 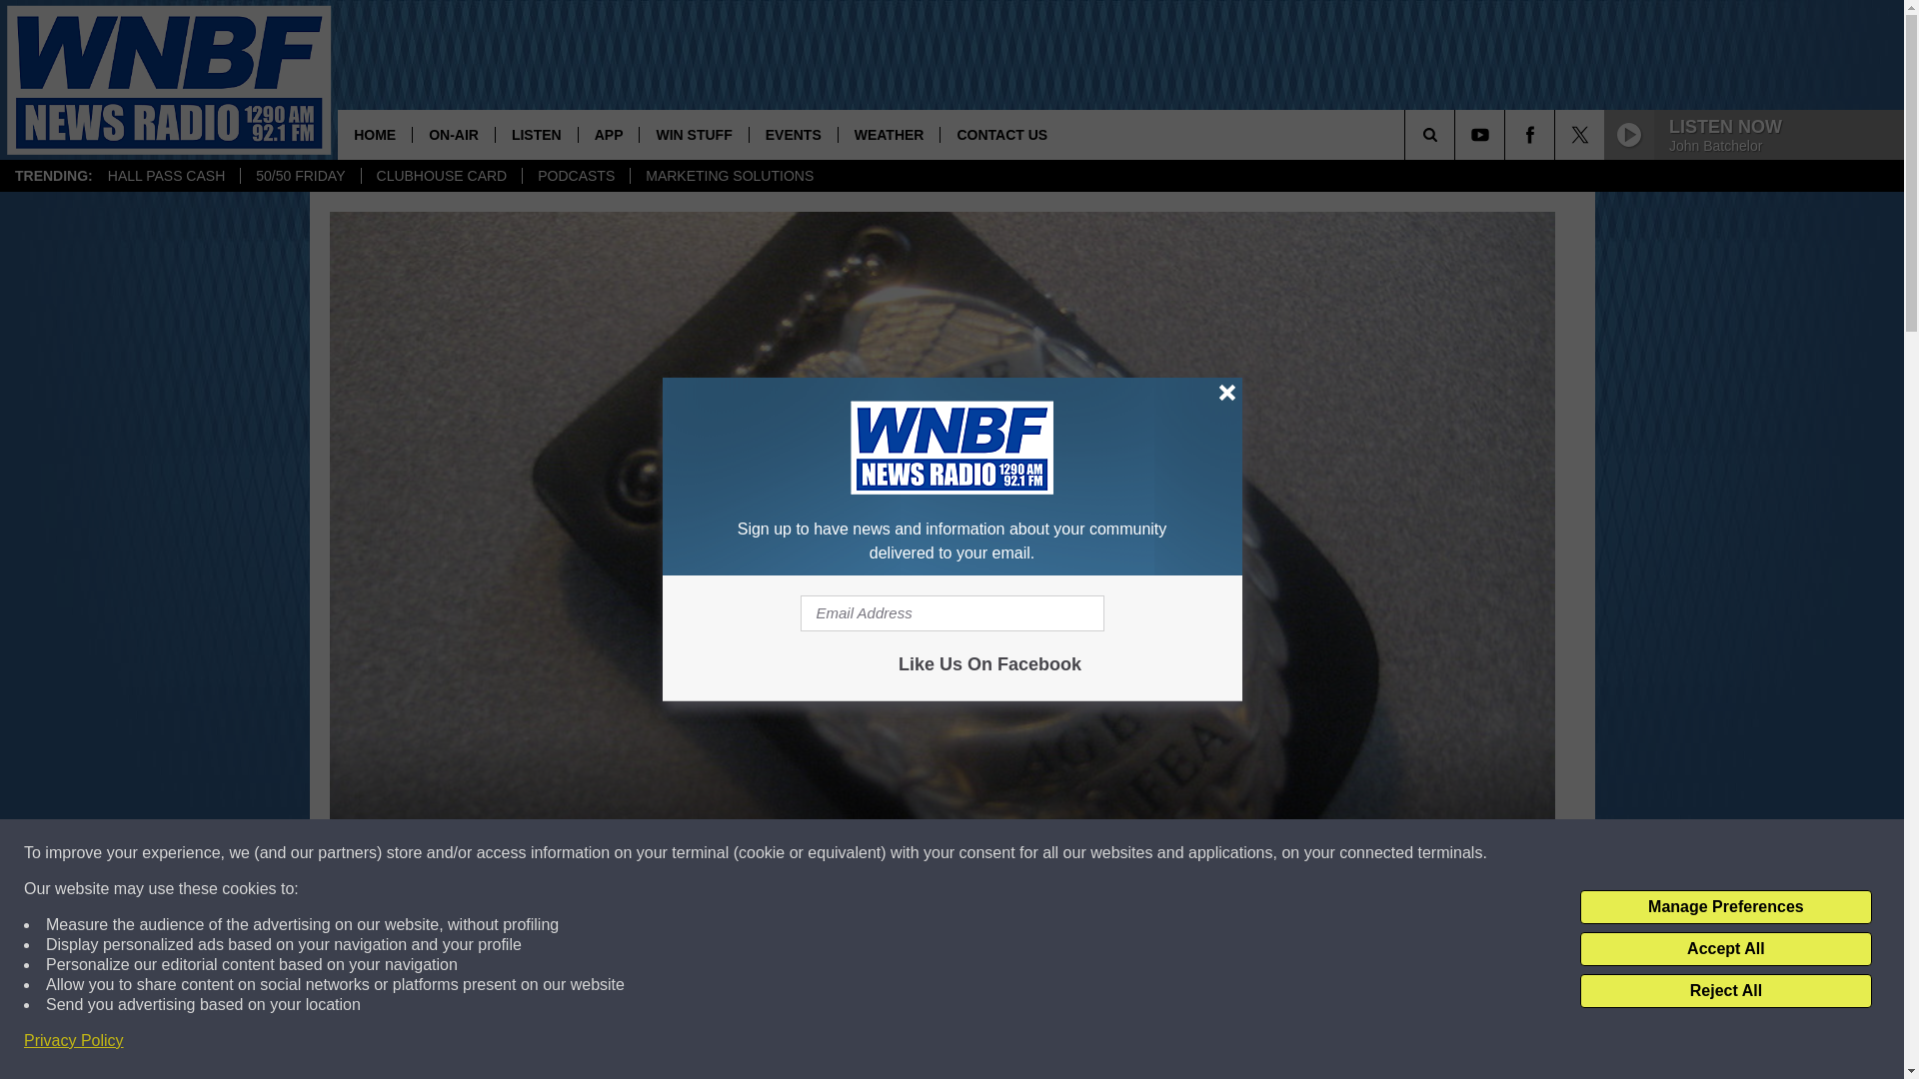 I want to click on Manage Preferences, so click(x=1725, y=907).